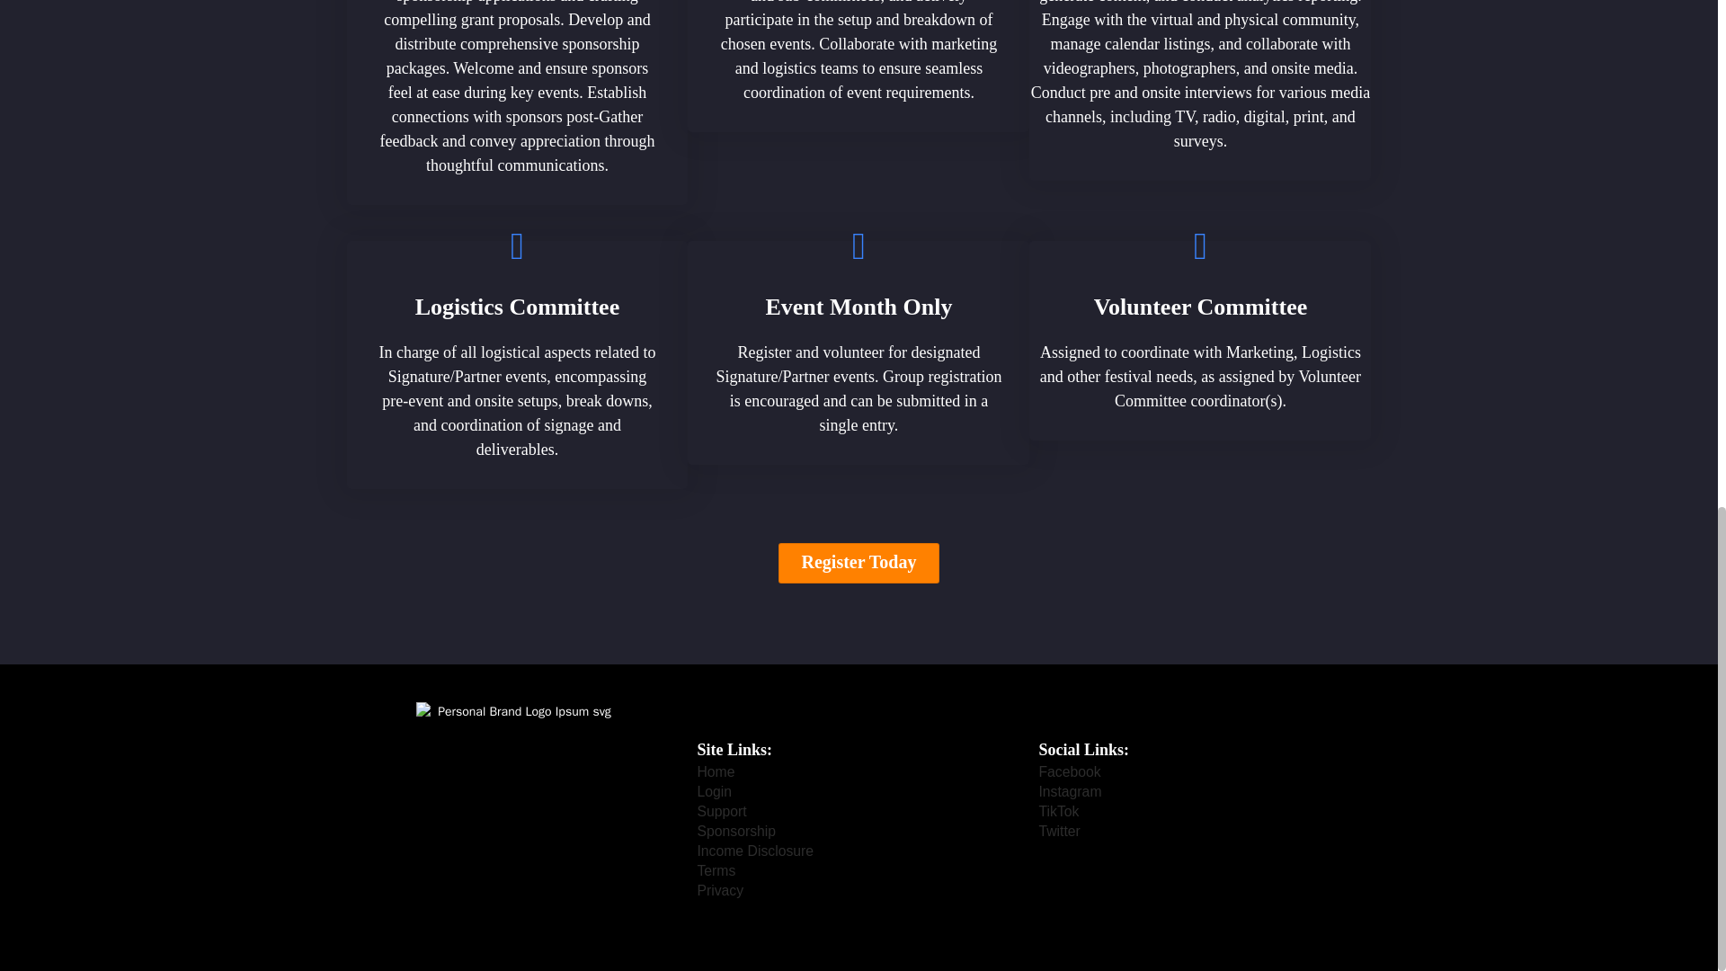 The image size is (1726, 971). I want to click on Support, so click(721, 811).